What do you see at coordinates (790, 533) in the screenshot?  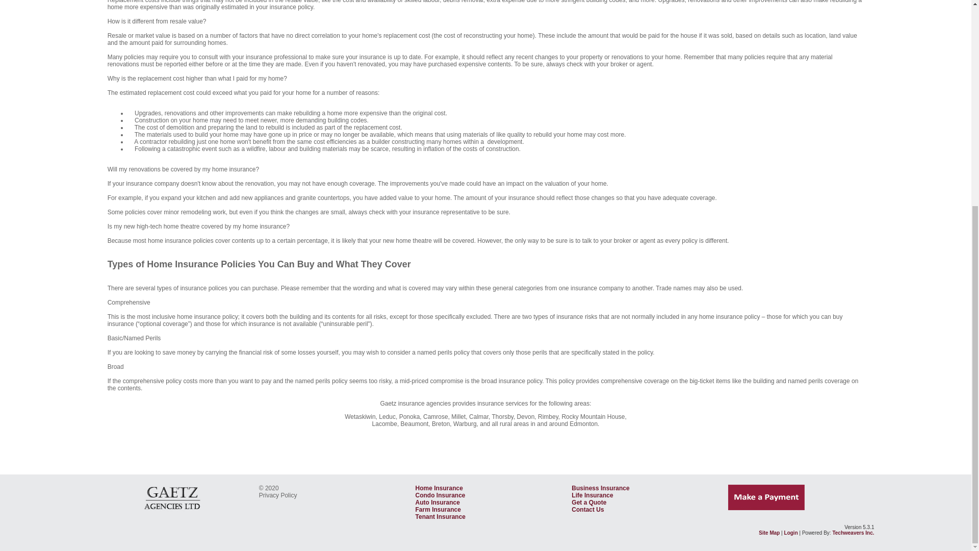 I see `Login` at bounding box center [790, 533].